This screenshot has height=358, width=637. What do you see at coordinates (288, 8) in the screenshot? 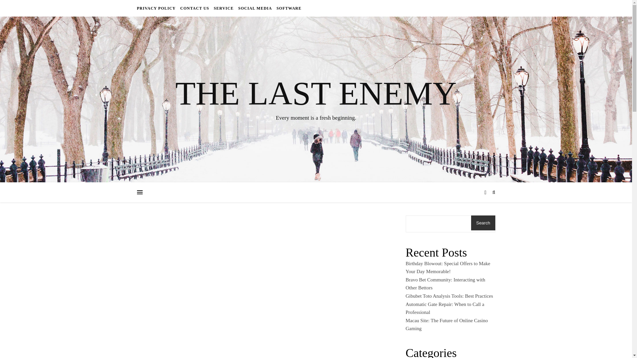
I see `SOFTWARE` at bounding box center [288, 8].